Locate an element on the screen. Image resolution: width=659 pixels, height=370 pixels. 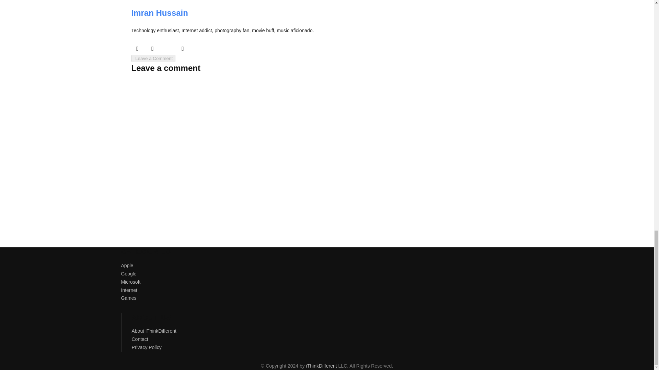
Send me an email! is located at coordinates (183, 48).